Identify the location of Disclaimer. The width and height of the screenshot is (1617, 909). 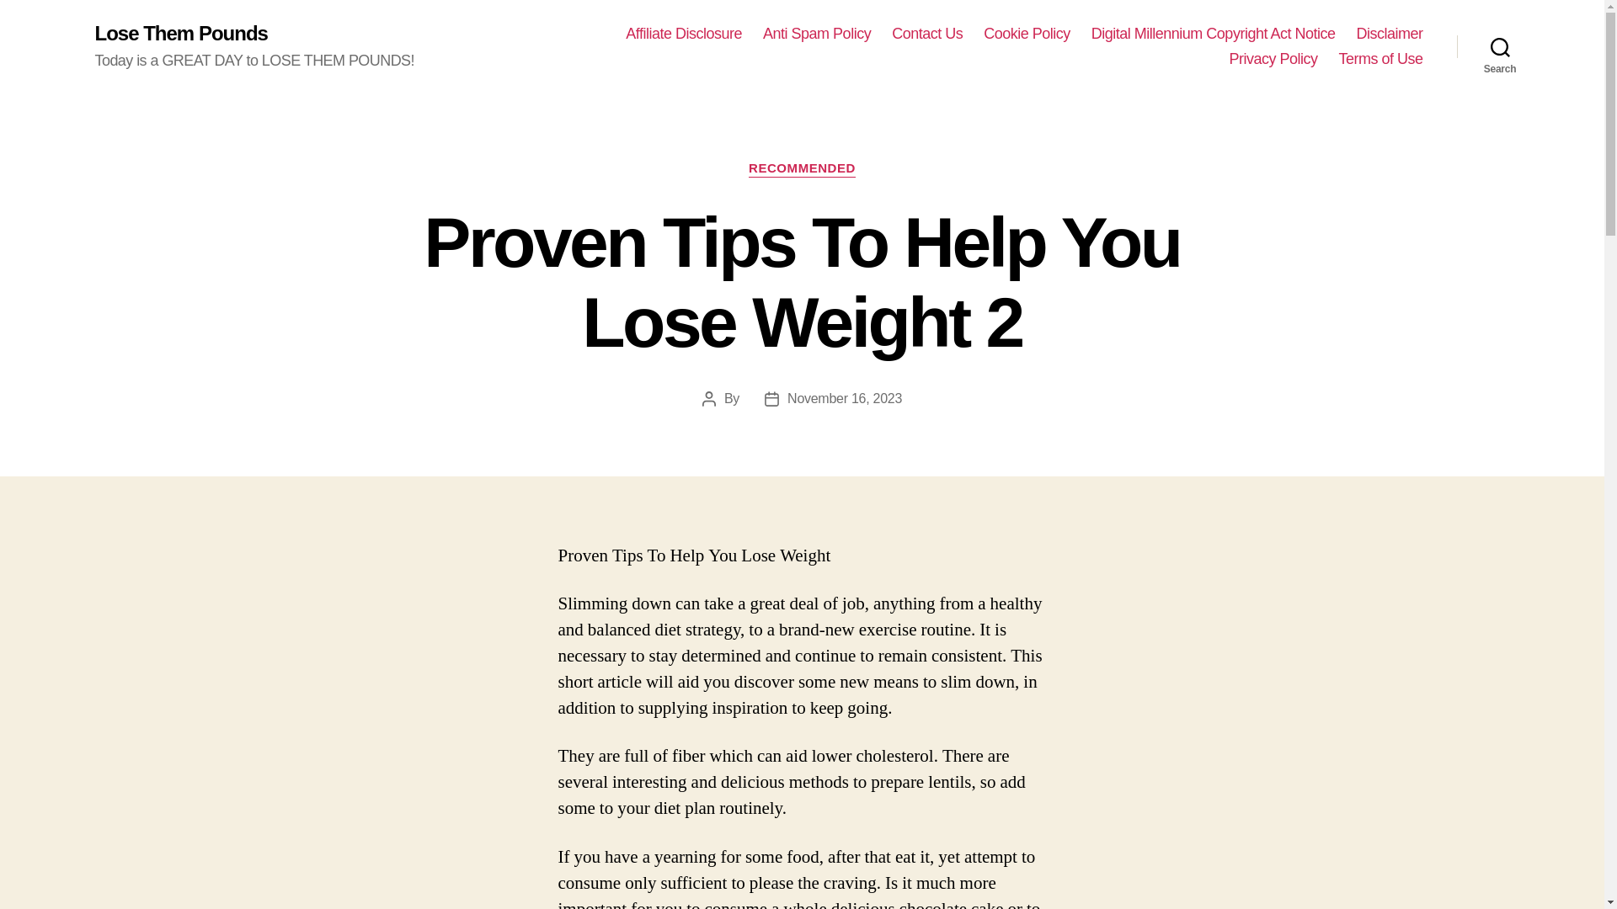
(1390, 34).